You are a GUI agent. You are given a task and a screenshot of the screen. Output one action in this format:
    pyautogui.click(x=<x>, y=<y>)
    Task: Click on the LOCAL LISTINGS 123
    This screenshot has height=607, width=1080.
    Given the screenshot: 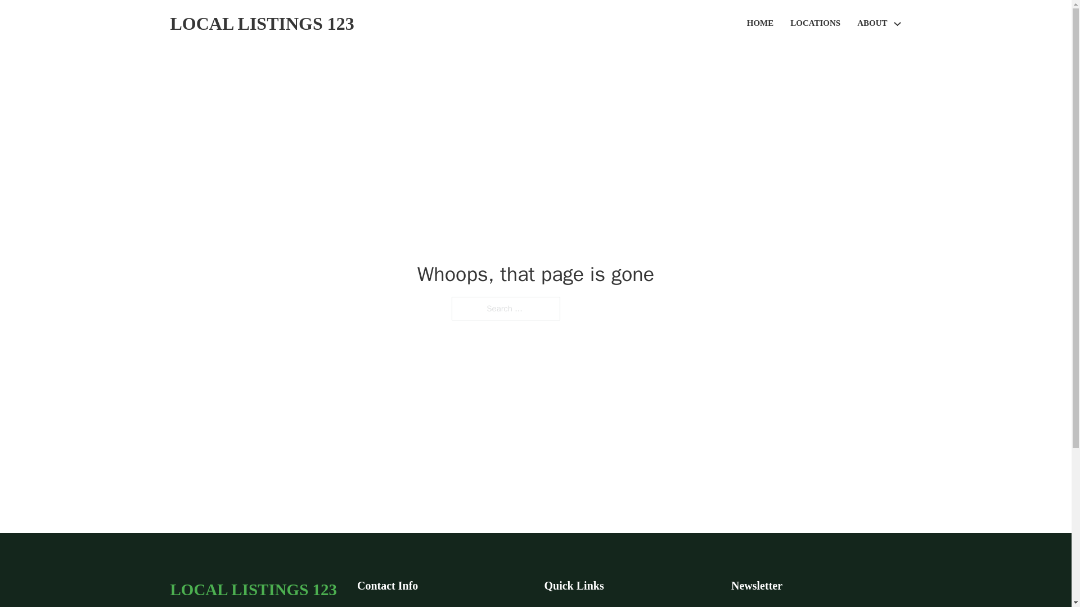 What is the action you would take?
    pyautogui.click(x=253, y=589)
    